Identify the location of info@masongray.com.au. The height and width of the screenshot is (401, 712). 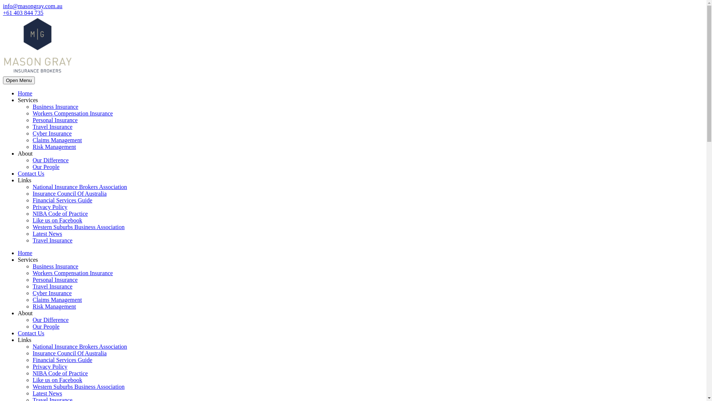
(33, 6).